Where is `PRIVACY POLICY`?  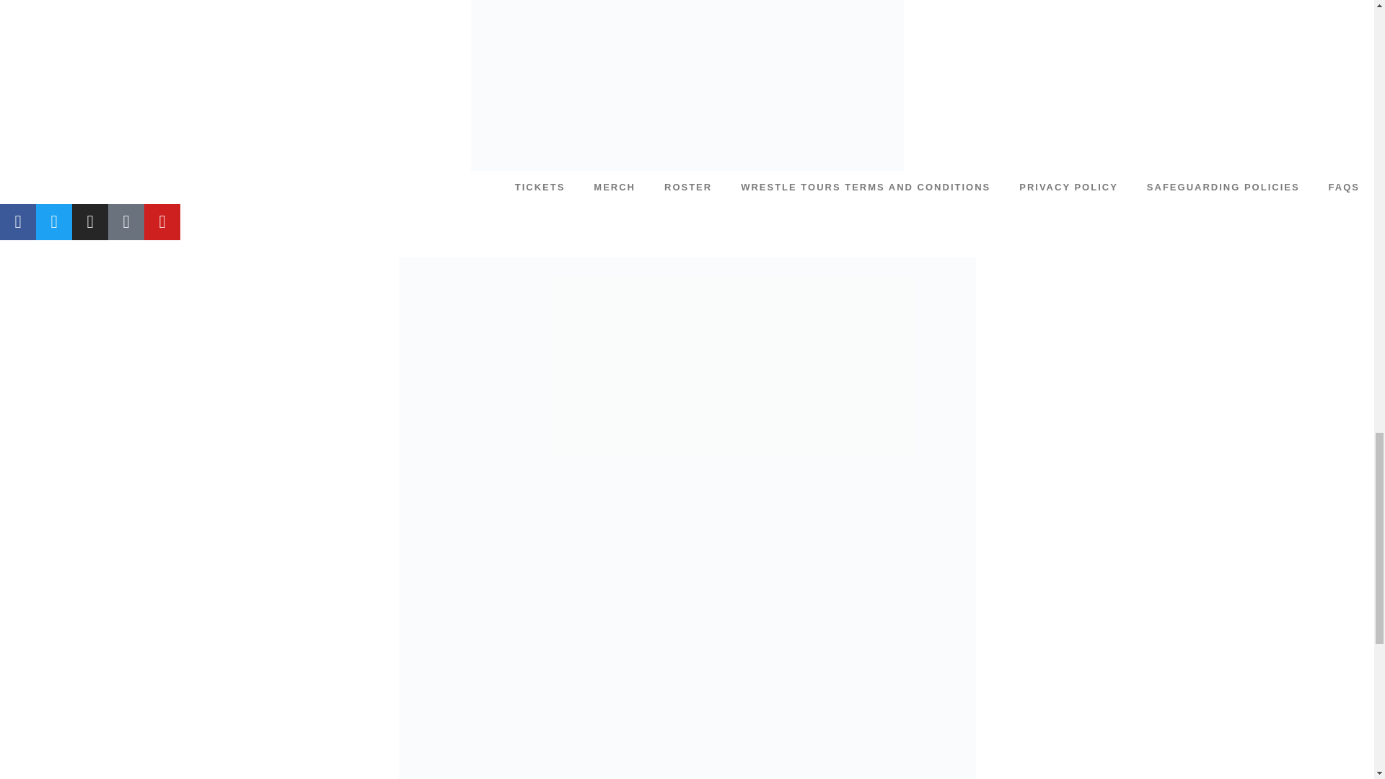 PRIVACY POLICY is located at coordinates (1069, 187).